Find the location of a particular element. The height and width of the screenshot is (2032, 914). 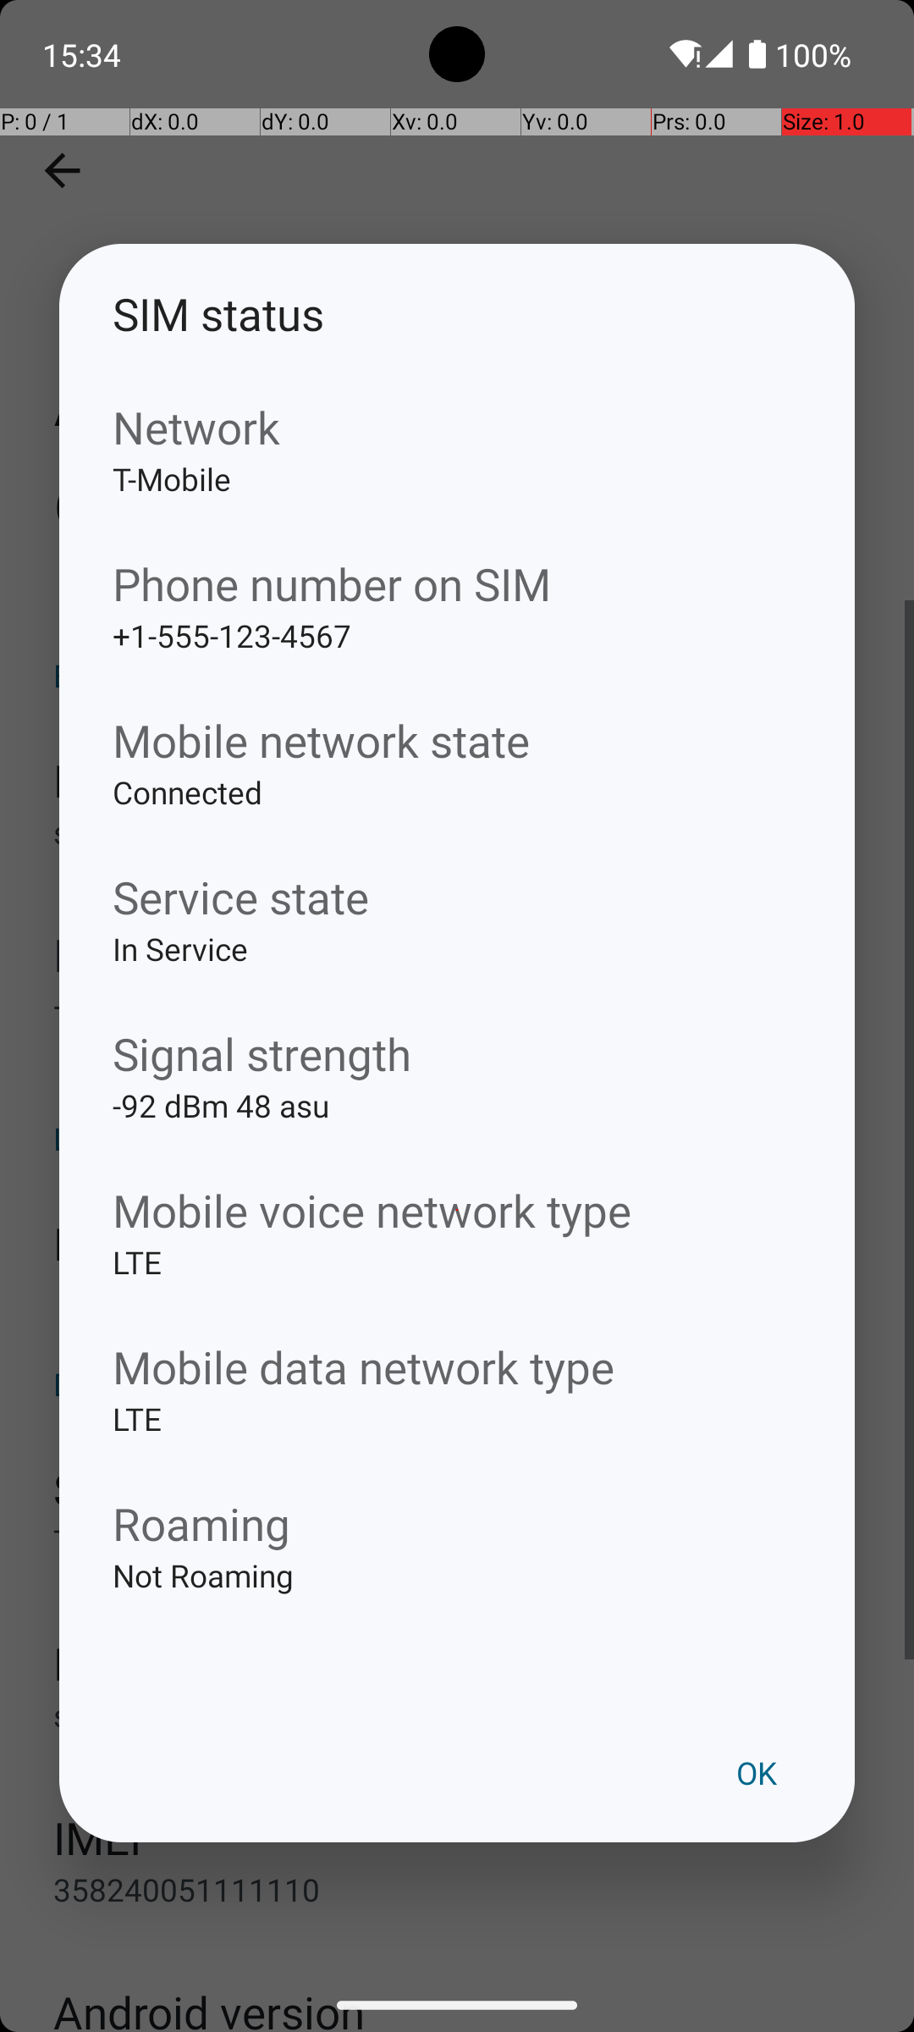

Mobile voice network type is located at coordinates (457, 1211).